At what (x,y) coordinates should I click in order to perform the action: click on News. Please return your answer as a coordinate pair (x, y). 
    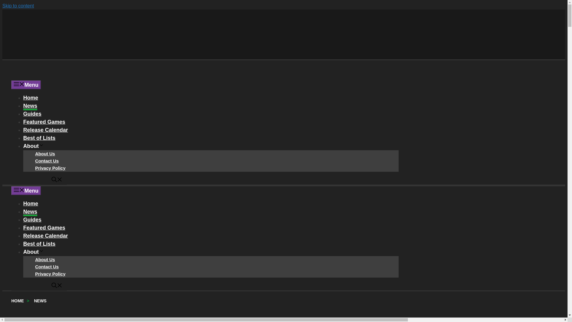
    Looking at the image, I should click on (30, 212).